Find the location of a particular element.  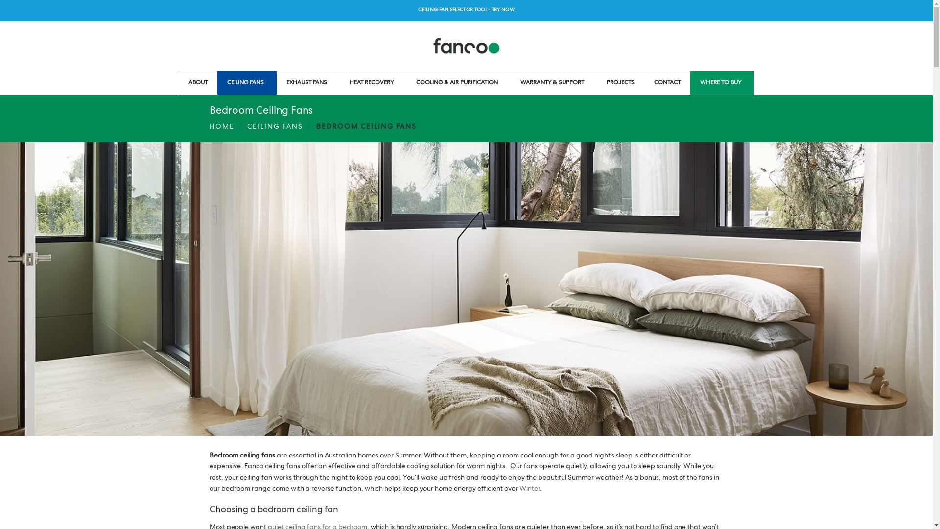

CEILING FANS is located at coordinates (275, 127).